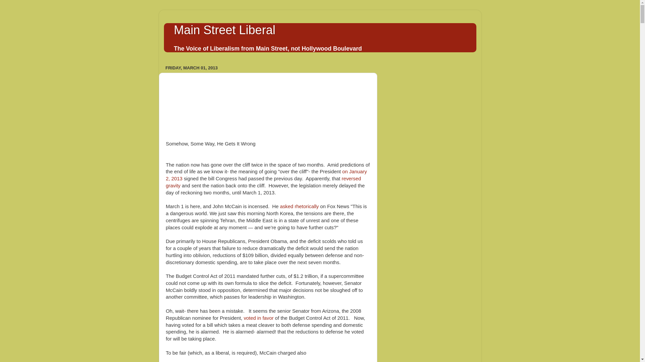  Describe the element at coordinates (224, 30) in the screenshot. I see `Main Street Liberal` at that location.